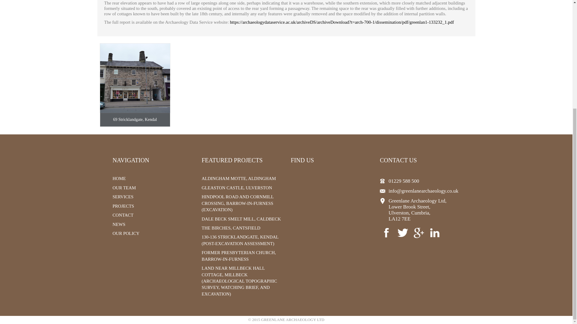 Image resolution: width=577 pixels, height=324 pixels. What do you see at coordinates (119, 224) in the screenshot?
I see `NEWS` at bounding box center [119, 224].